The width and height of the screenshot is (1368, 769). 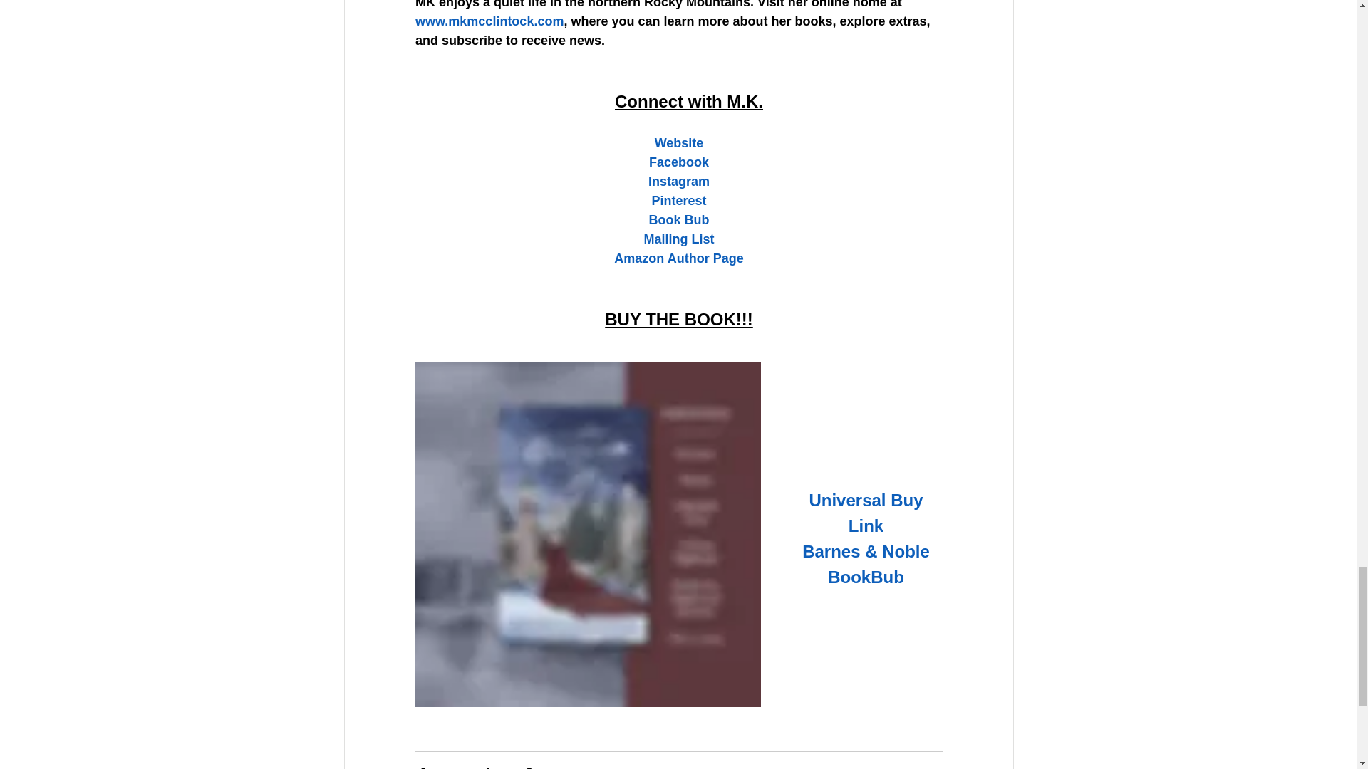 I want to click on www.mkmcclintock.com, so click(x=488, y=21).